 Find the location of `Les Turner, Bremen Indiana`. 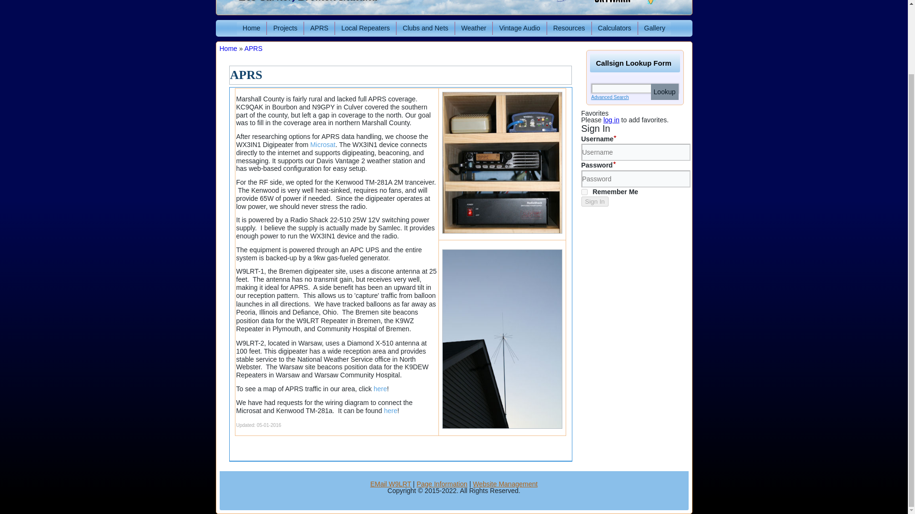

Les Turner, Bremen Indiana is located at coordinates (308, 1).